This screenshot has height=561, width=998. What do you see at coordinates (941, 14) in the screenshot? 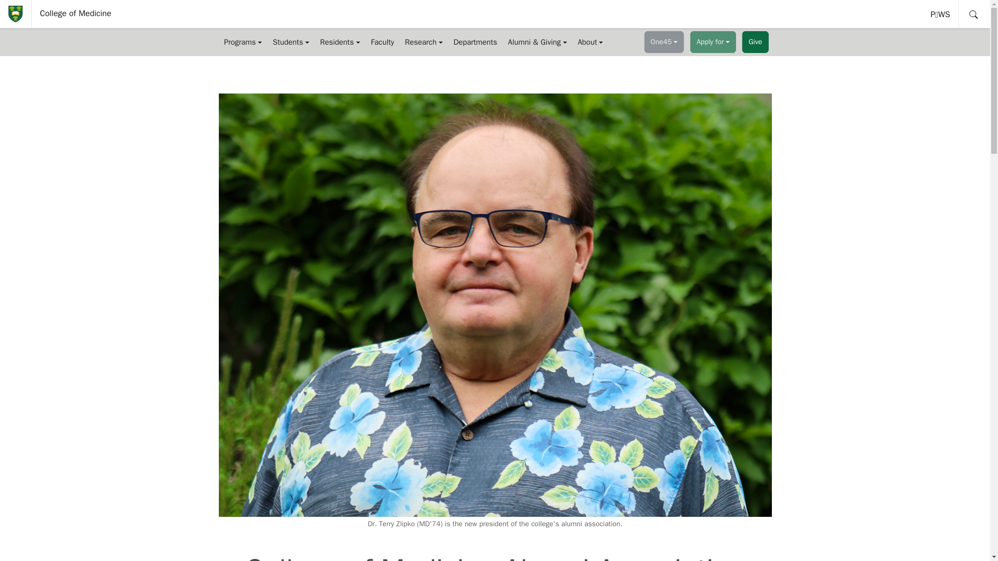
I see `PAWS` at bounding box center [941, 14].